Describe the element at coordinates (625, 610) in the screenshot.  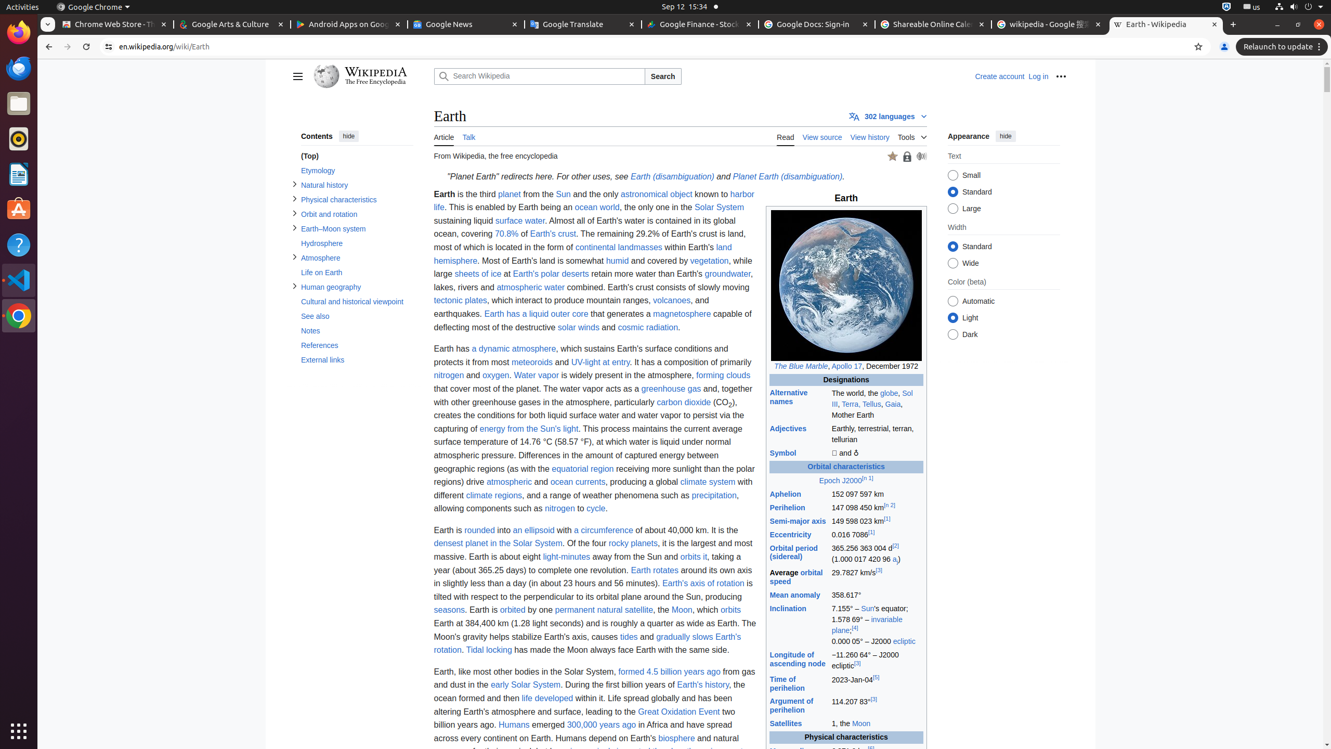
I see `natural satellite` at that location.